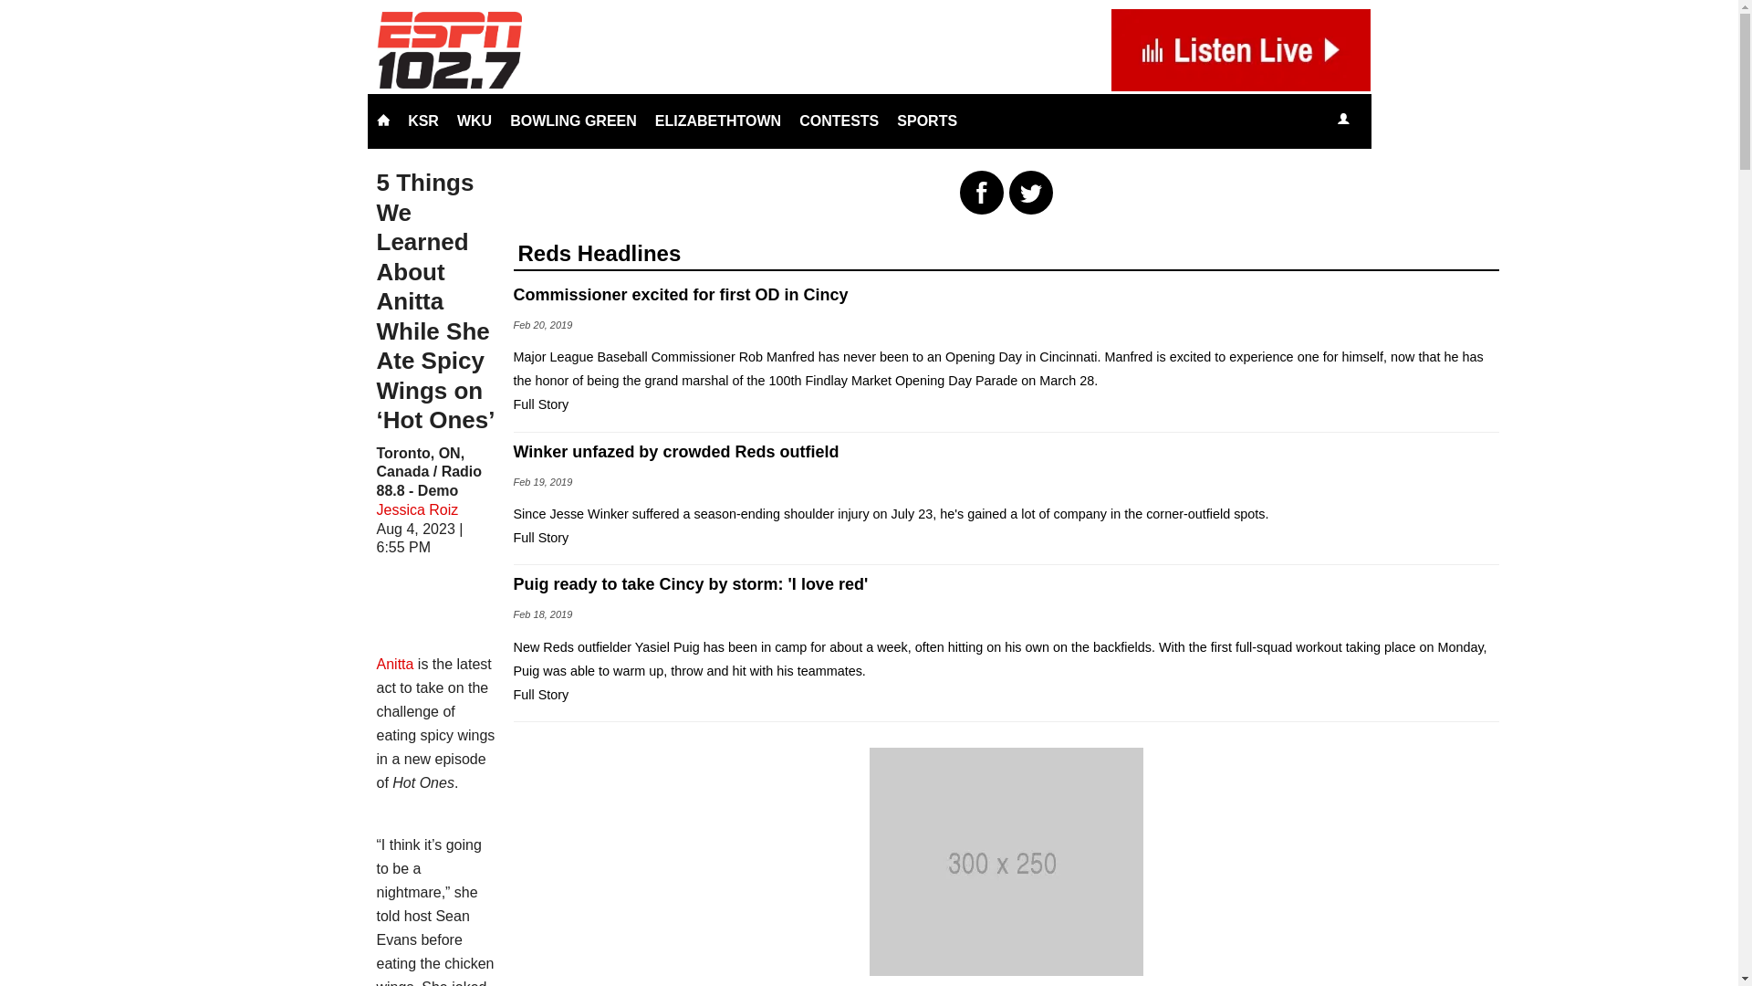  I want to click on Jessica Roiz, so click(416, 509).